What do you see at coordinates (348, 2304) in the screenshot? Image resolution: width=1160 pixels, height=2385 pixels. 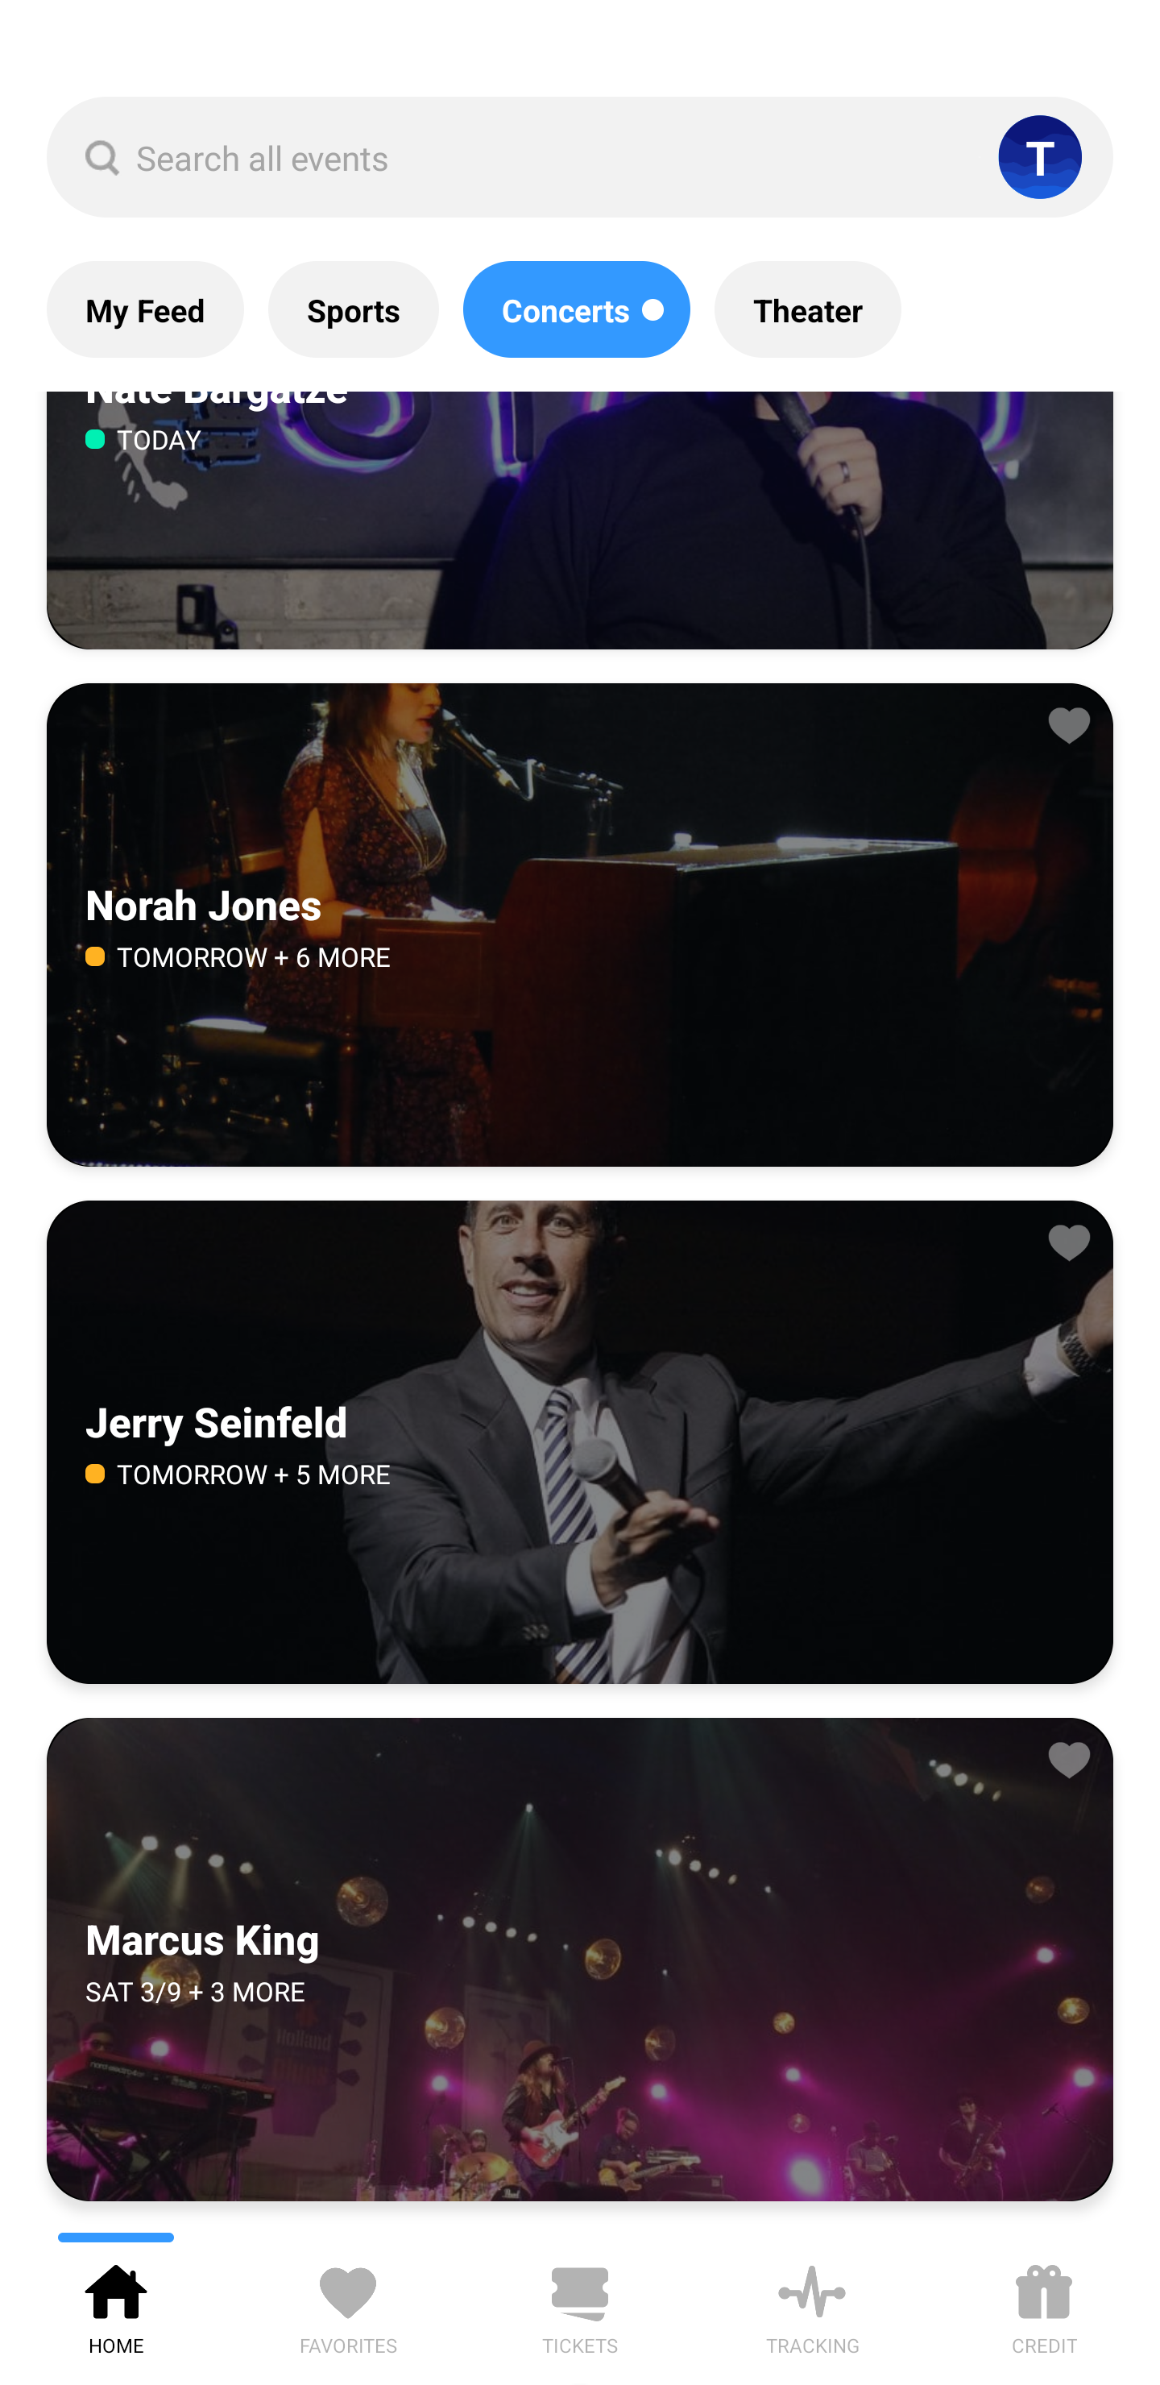 I see `FAVORITES` at bounding box center [348, 2304].